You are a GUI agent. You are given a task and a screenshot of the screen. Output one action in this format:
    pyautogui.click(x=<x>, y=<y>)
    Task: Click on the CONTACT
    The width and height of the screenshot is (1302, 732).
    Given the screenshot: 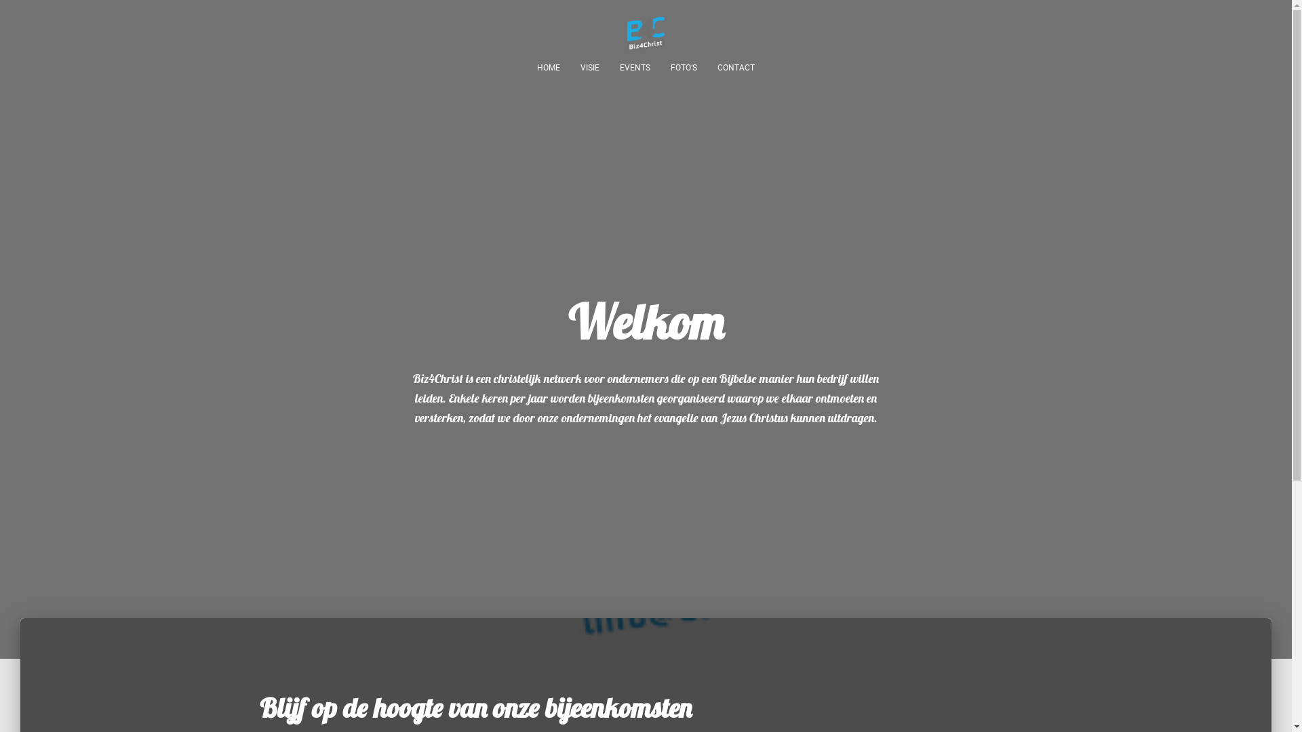 What is the action you would take?
    pyautogui.click(x=736, y=68)
    